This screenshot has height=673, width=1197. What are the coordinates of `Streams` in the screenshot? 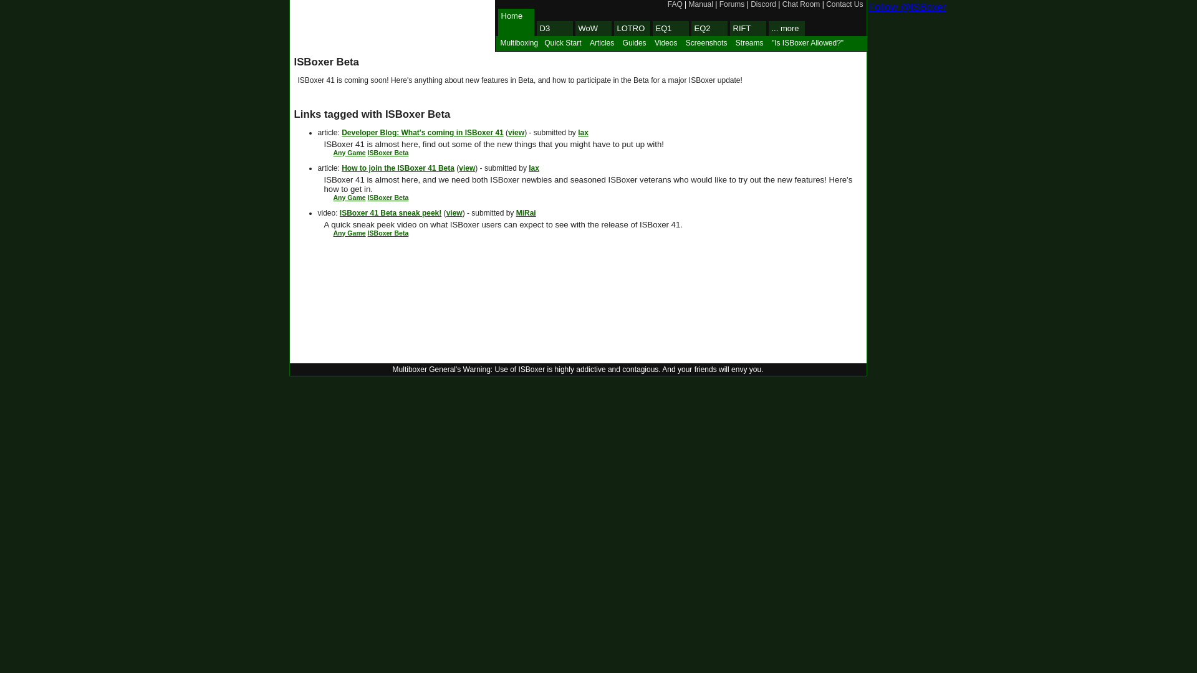 It's located at (748, 42).